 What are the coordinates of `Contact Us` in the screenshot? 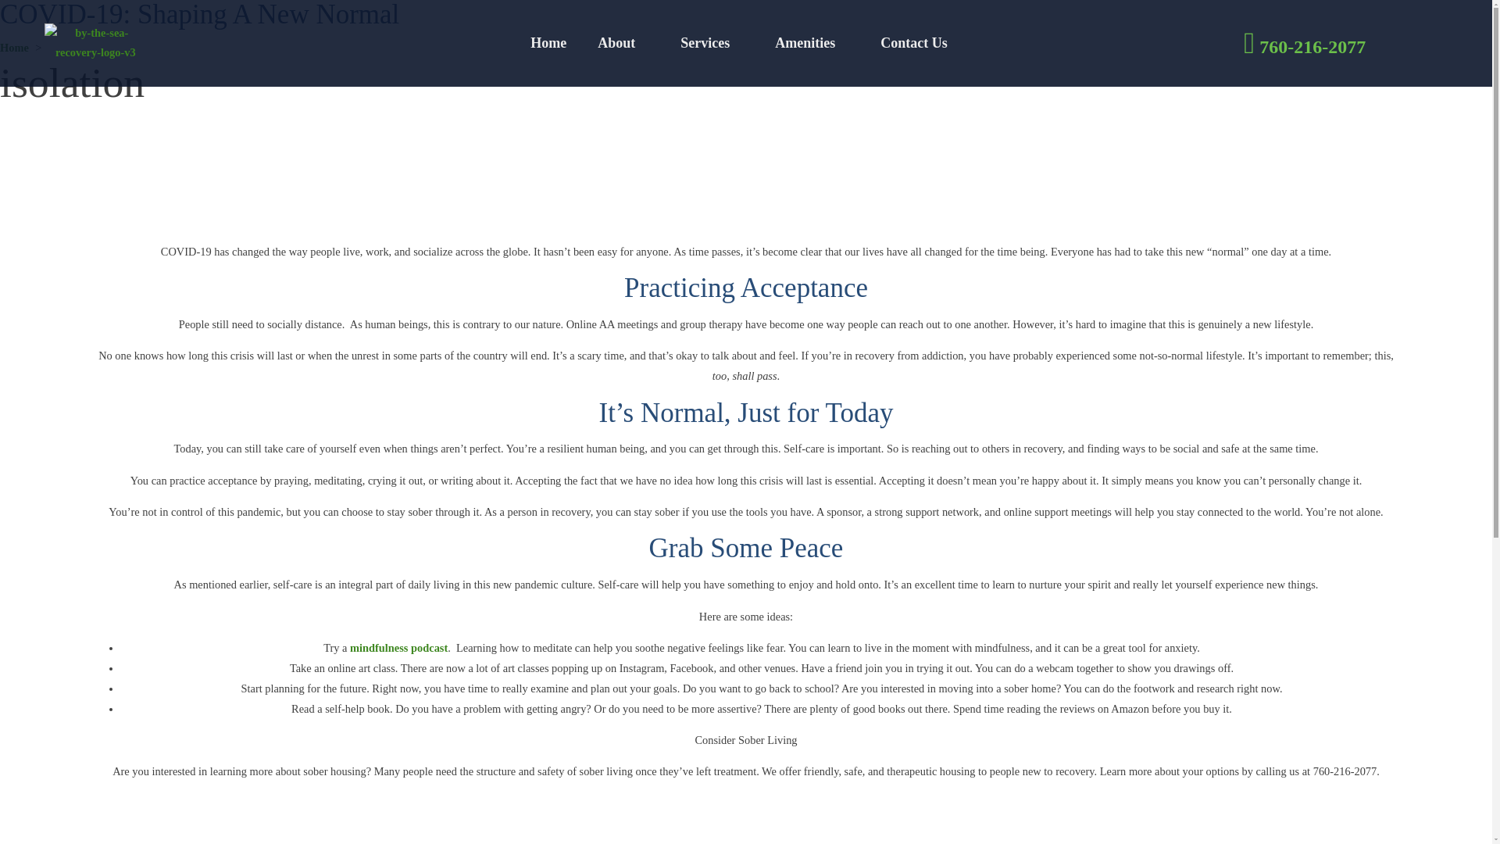 It's located at (921, 42).